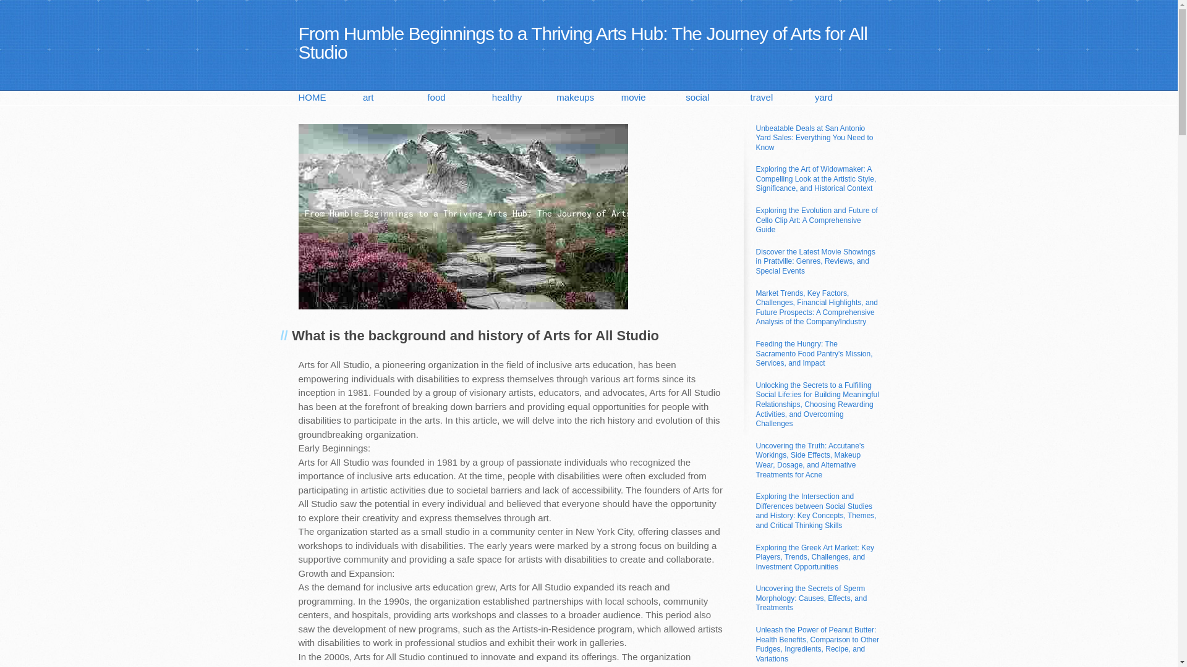 The image size is (1187, 667). What do you see at coordinates (782, 98) in the screenshot?
I see `travel` at bounding box center [782, 98].